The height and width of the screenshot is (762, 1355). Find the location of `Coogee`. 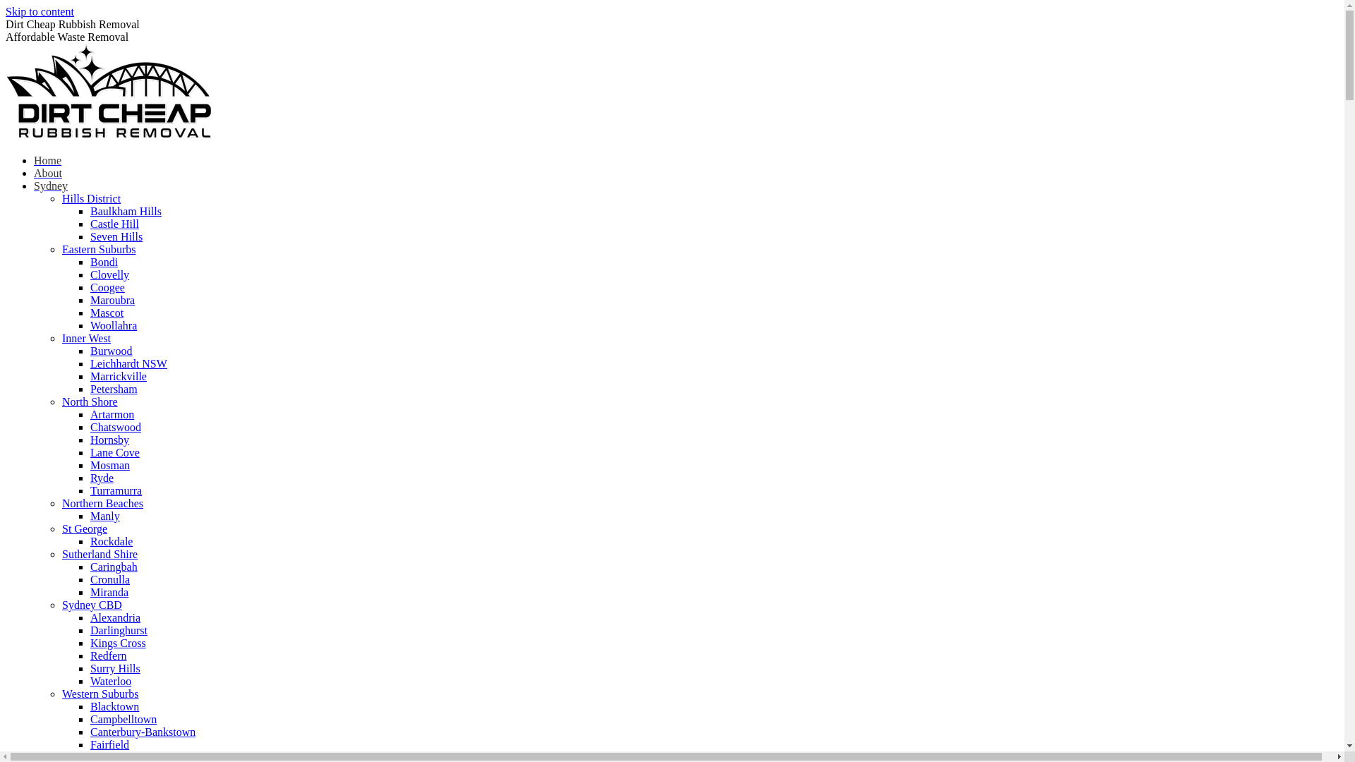

Coogee is located at coordinates (107, 288).